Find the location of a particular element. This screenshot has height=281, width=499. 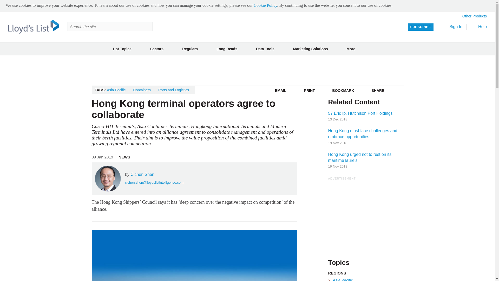

Cookie Policy is located at coordinates (265, 5).